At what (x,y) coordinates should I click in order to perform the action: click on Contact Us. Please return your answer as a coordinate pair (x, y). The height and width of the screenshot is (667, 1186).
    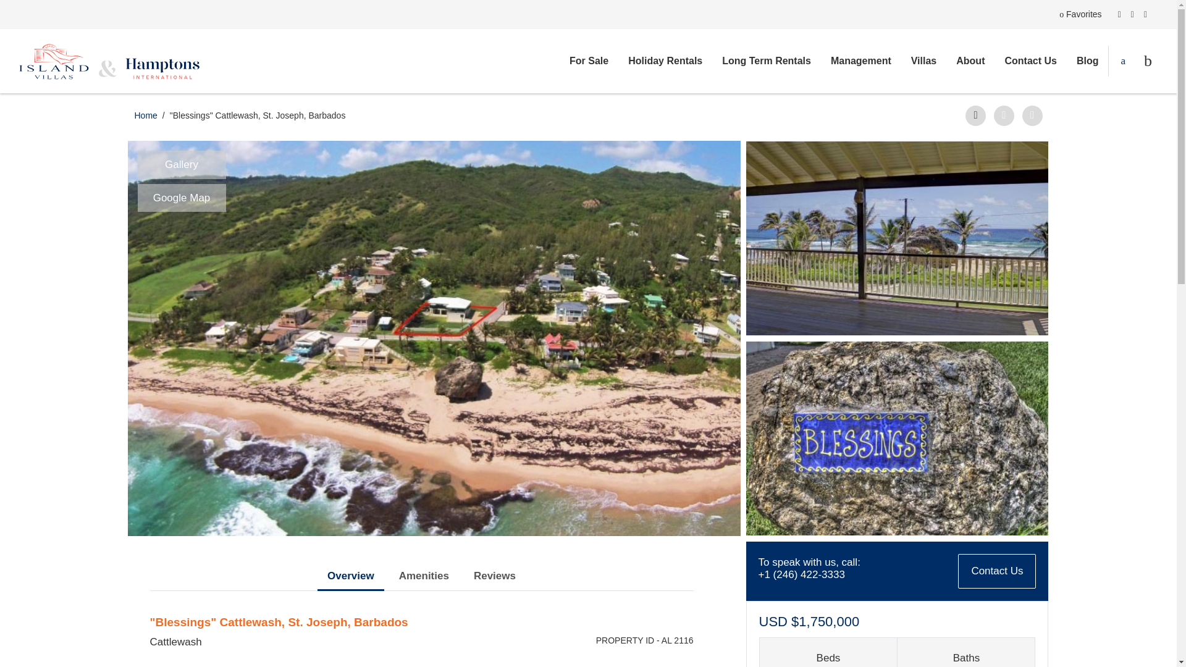
    Looking at the image, I should click on (1030, 61).